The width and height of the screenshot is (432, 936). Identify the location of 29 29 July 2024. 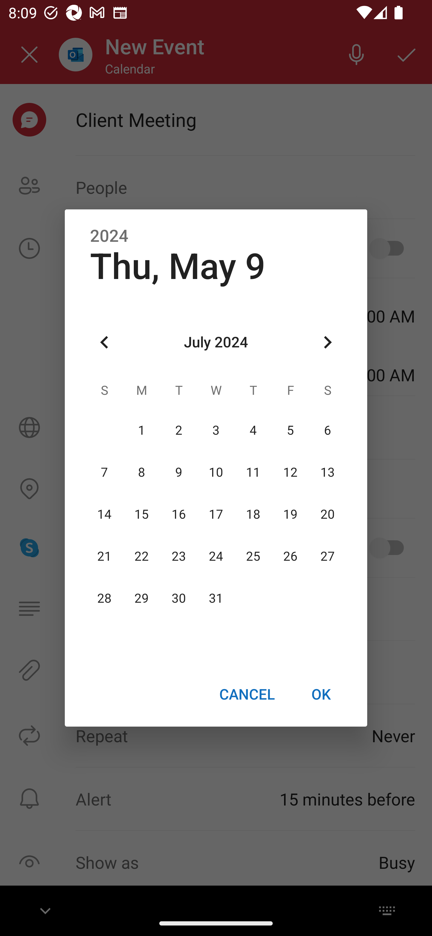
(142, 598).